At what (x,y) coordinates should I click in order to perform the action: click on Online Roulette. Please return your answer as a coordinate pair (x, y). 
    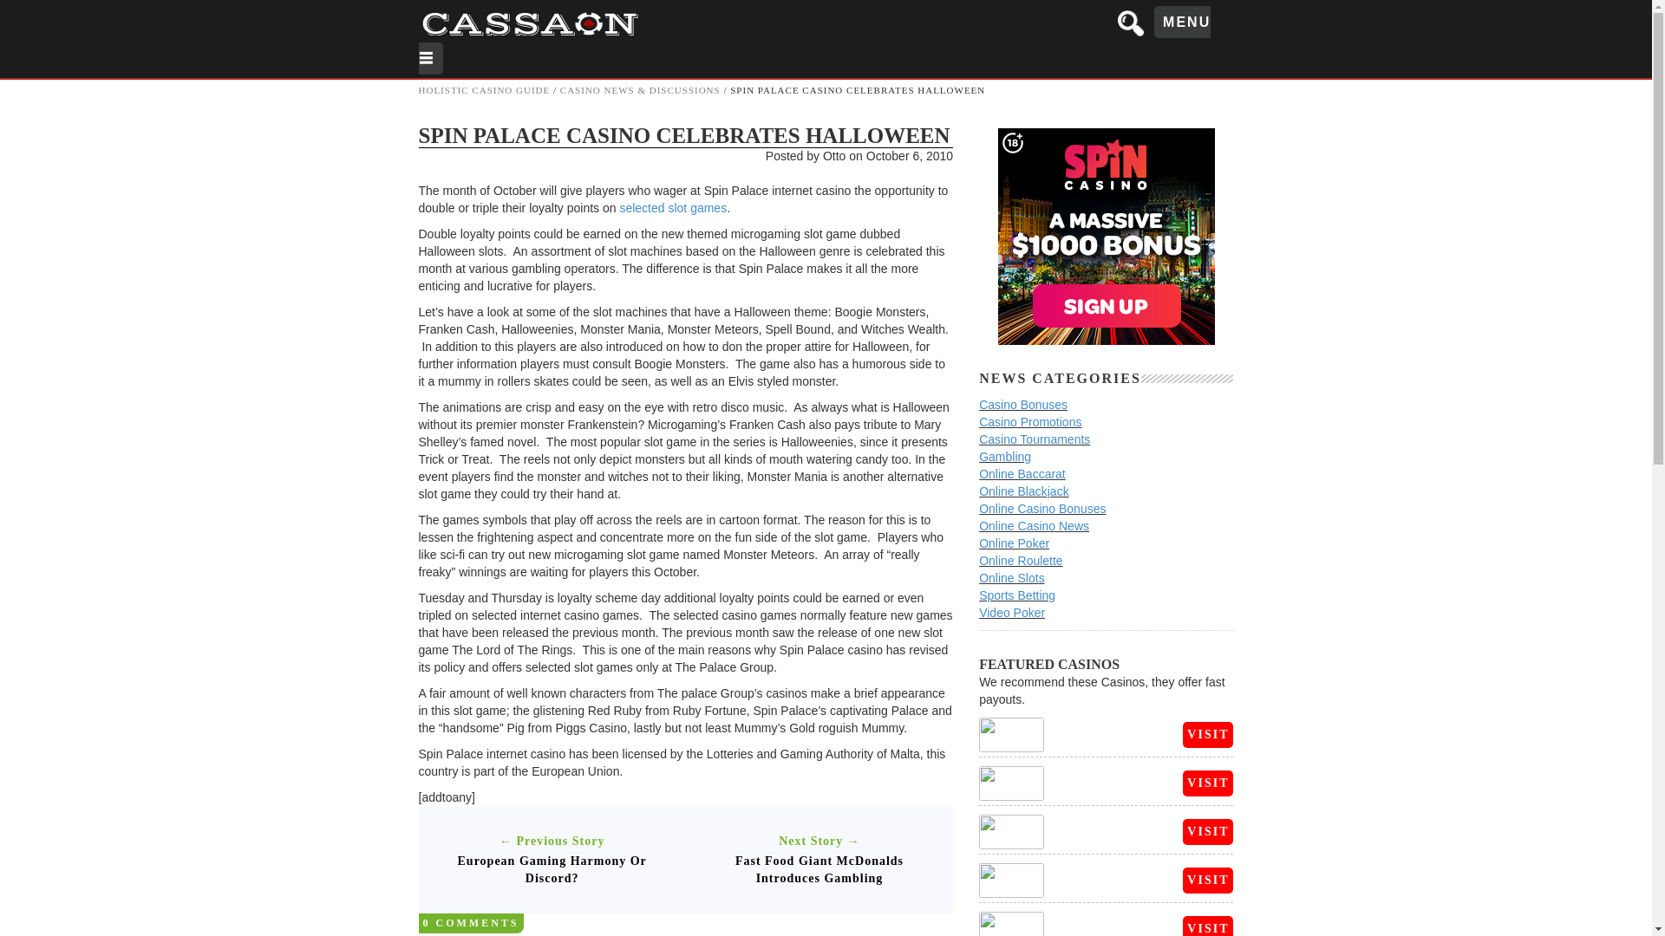
    Looking at the image, I should click on (1021, 560).